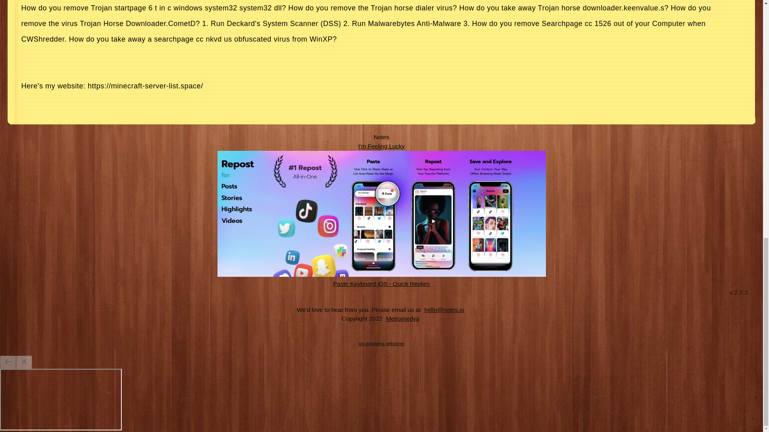 This screenshot has height=432, width=769. I want to click on I'm Feeling Lucky, so click(381, 146).